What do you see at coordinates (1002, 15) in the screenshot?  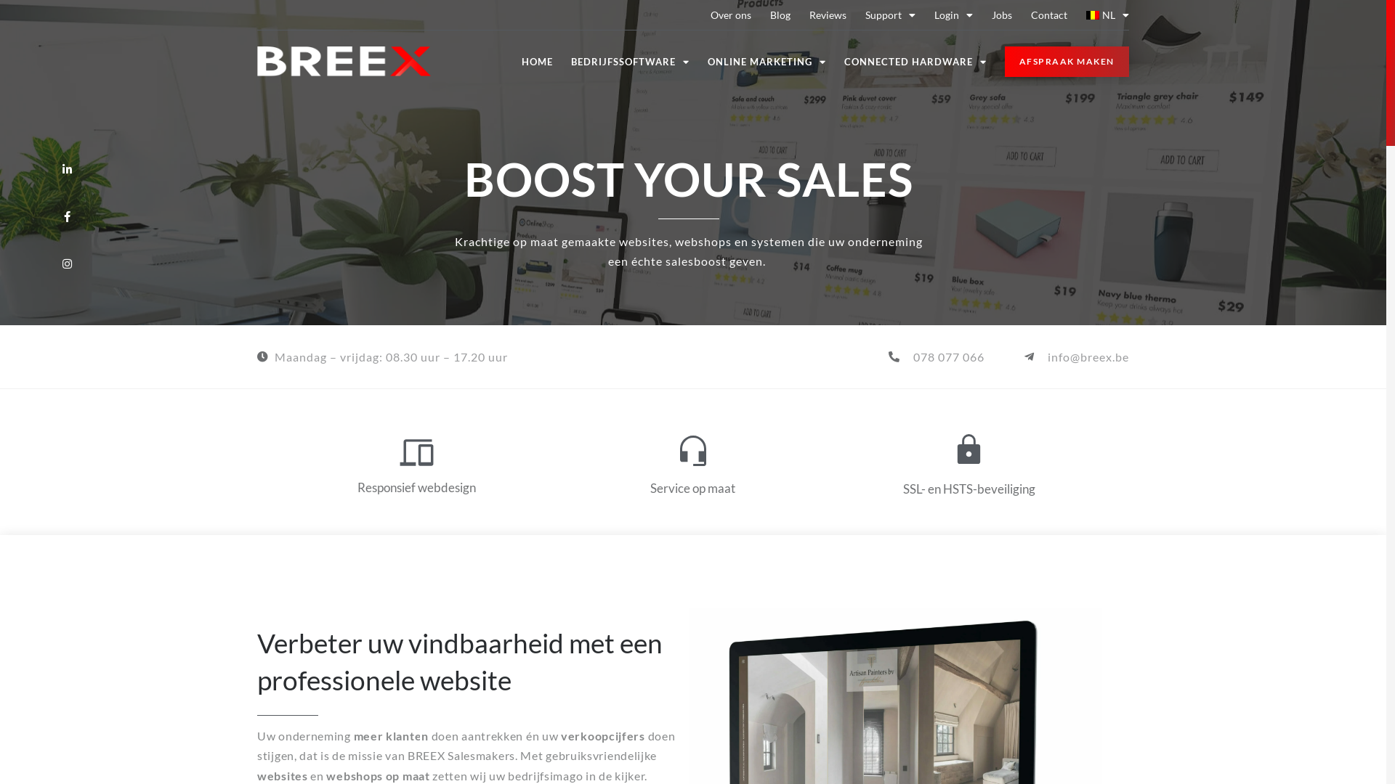 I see `Jobs` at bounding box center [1002, 15].